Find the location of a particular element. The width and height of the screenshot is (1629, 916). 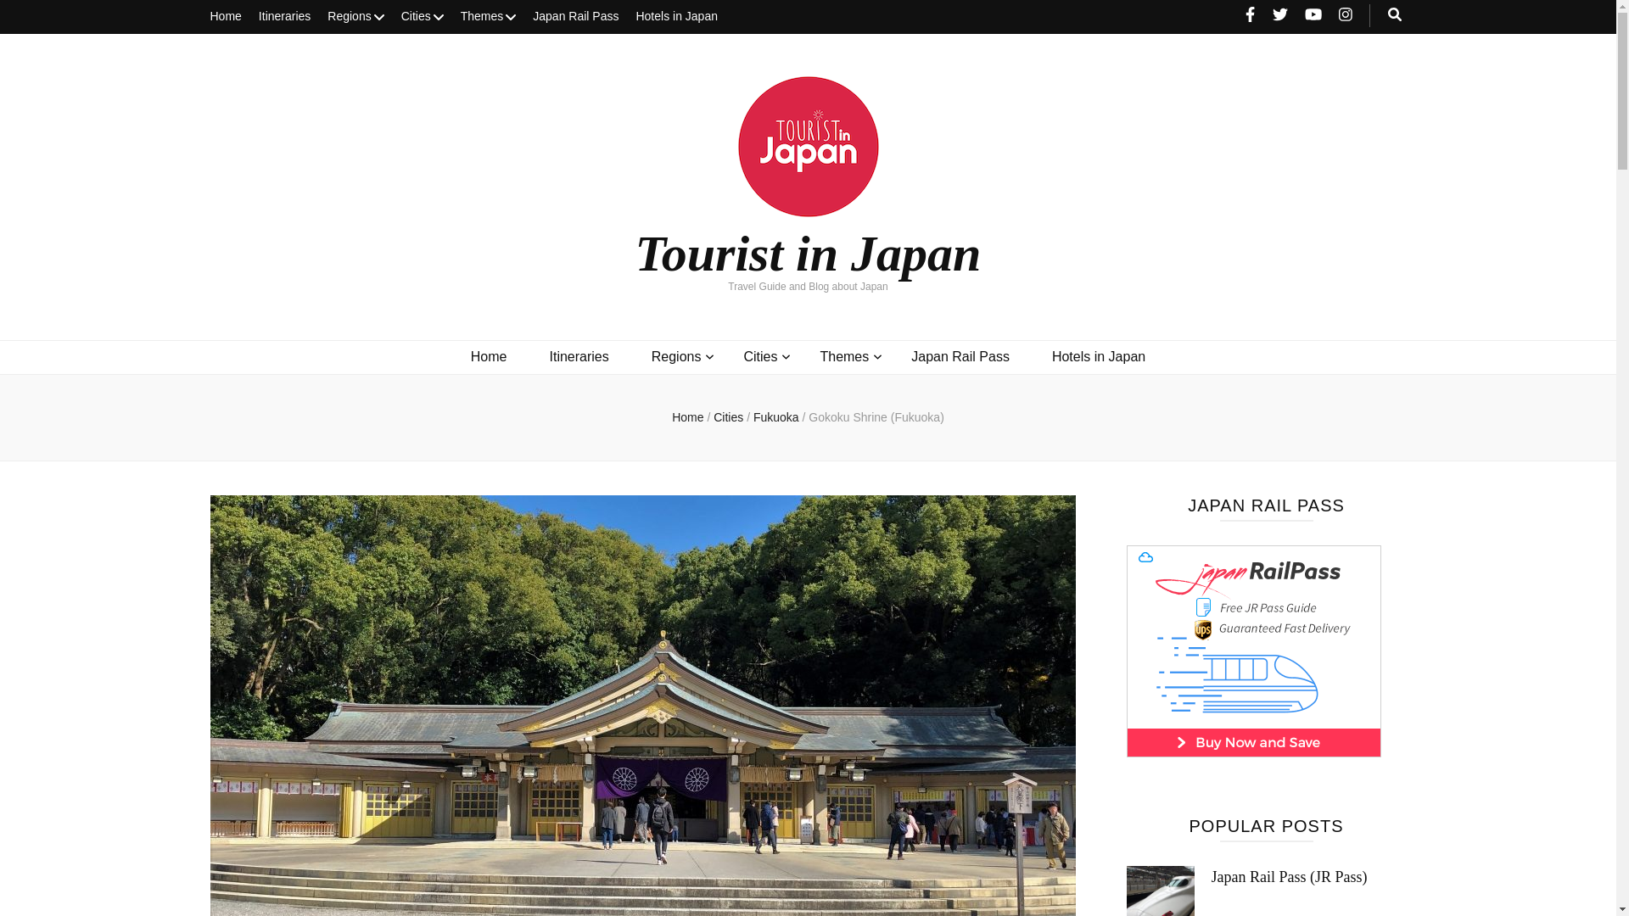

Themes is located at coordinates (489, 17).